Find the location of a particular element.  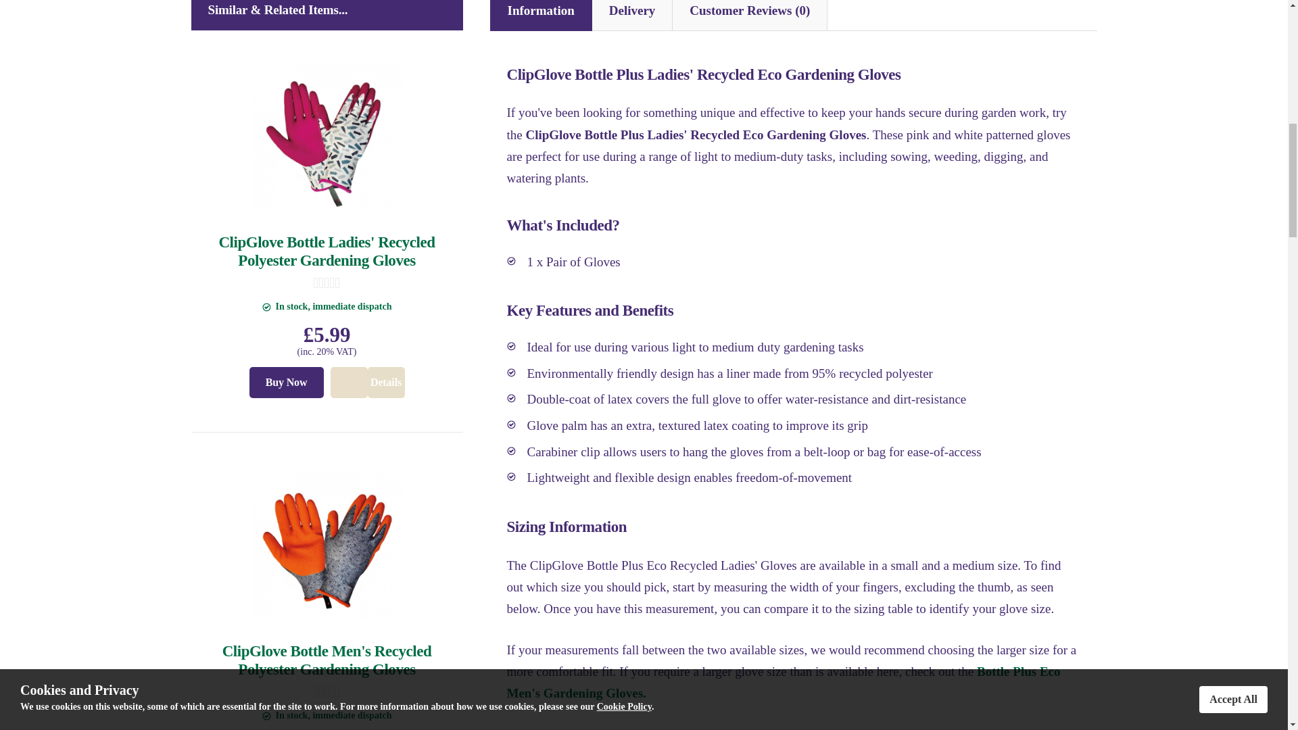

ClipGlove Bottle Ladies' Recycled Polyester Gardening Gloves is located at coordinates (326, 251).